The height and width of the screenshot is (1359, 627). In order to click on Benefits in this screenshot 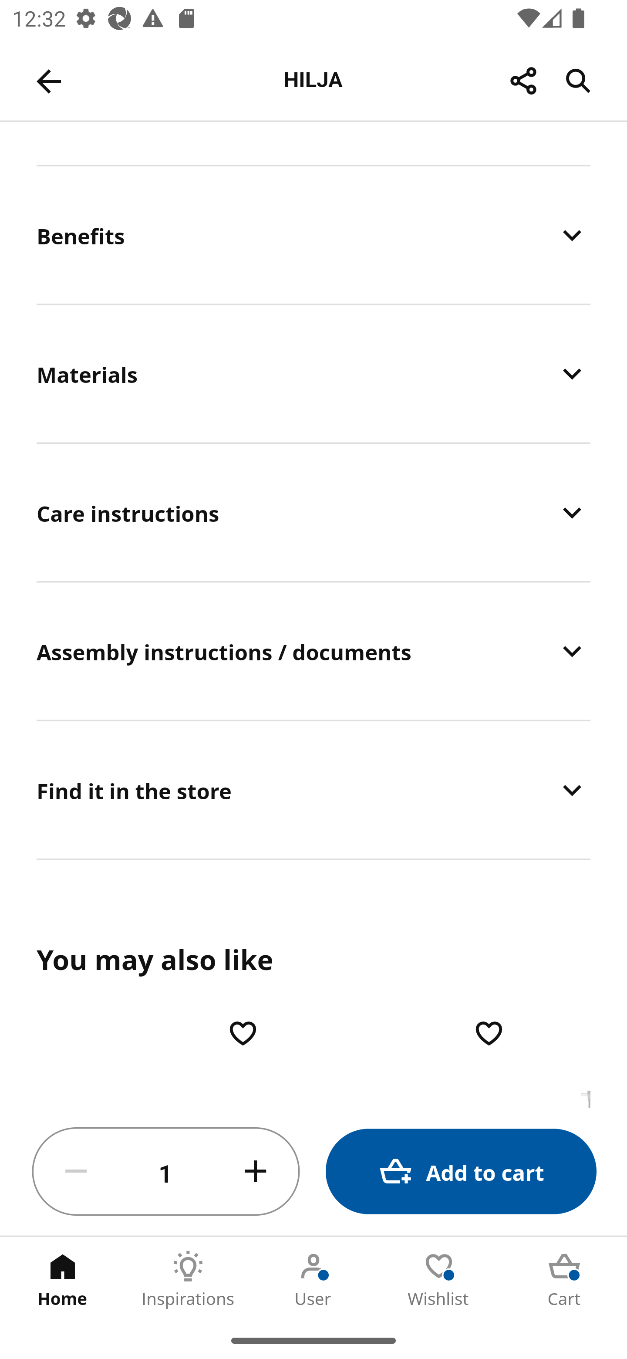, I will do `click(313, 235)`.